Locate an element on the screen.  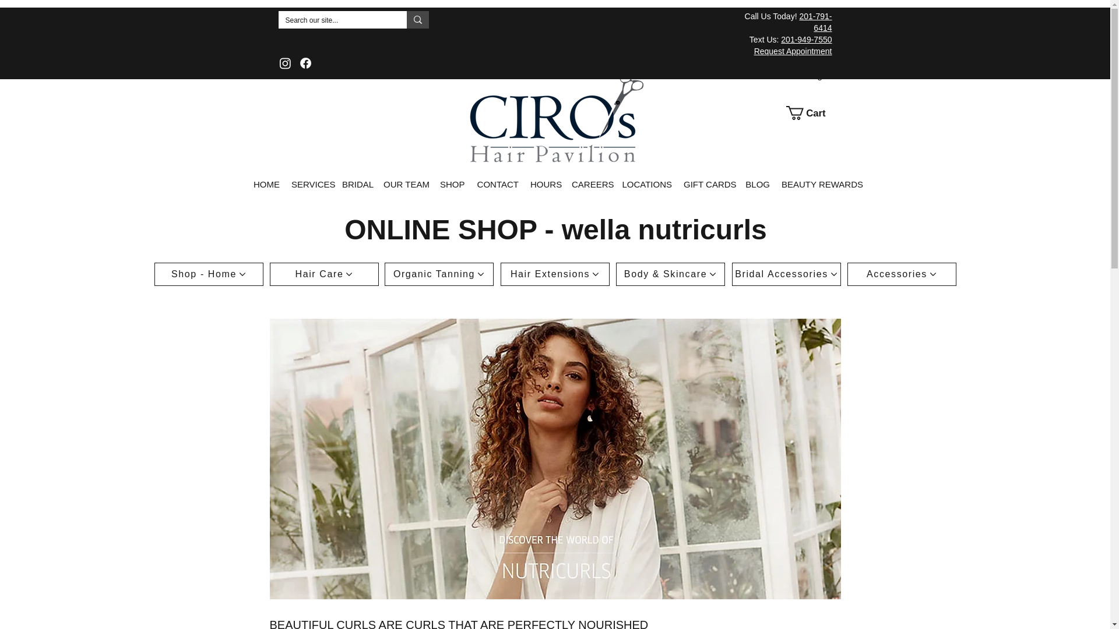
Log In is located at coordinates (819, 76).